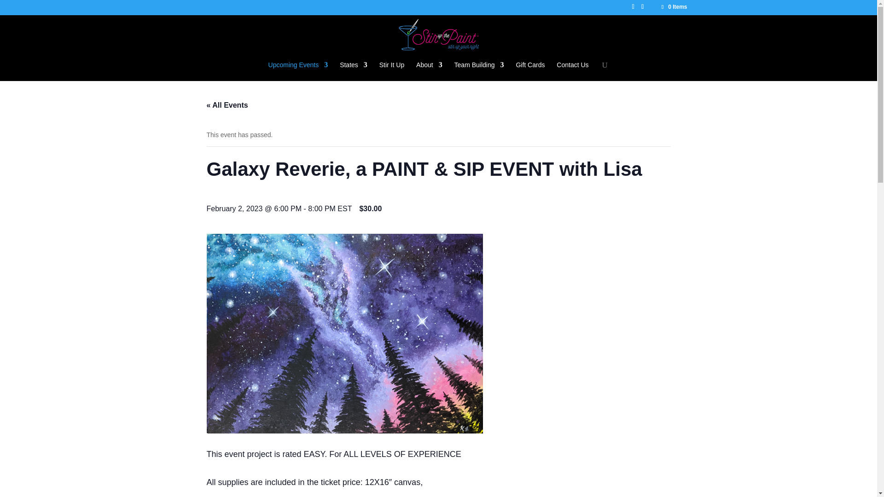 This screenshot has height=497, width=884. I want to click on About, so click(429, 71).